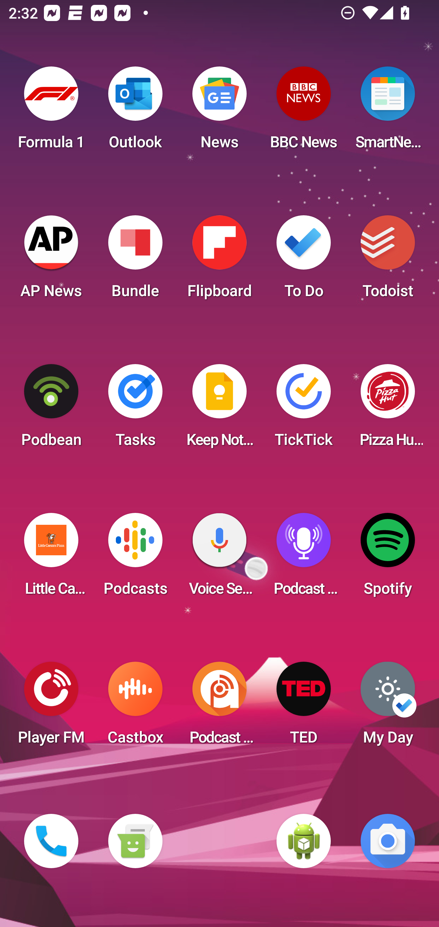 The image size is (439, 927). Describe the element at coordinates (388, 112) in the screenshot. I see `SmartNews` at that location.